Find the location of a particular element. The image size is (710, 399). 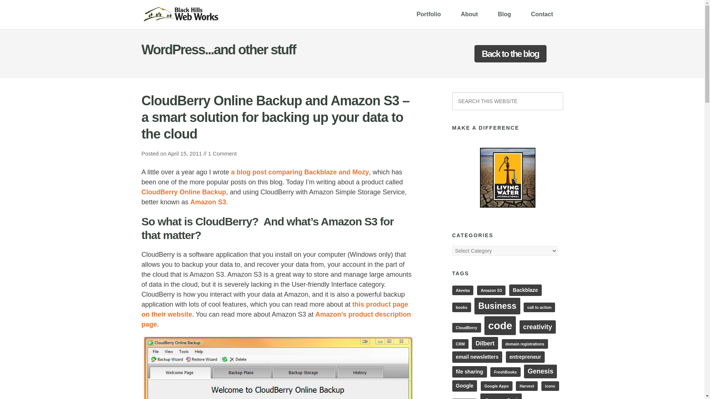

Portfolio is located at coordinates (428, 14).